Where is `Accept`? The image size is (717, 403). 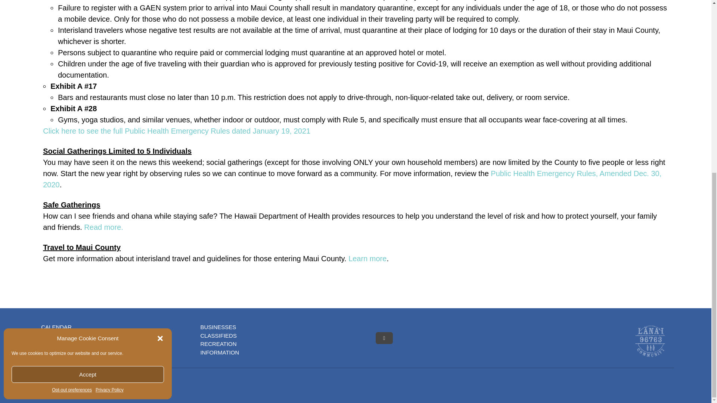
Accept is located at coordinates (87, 74).